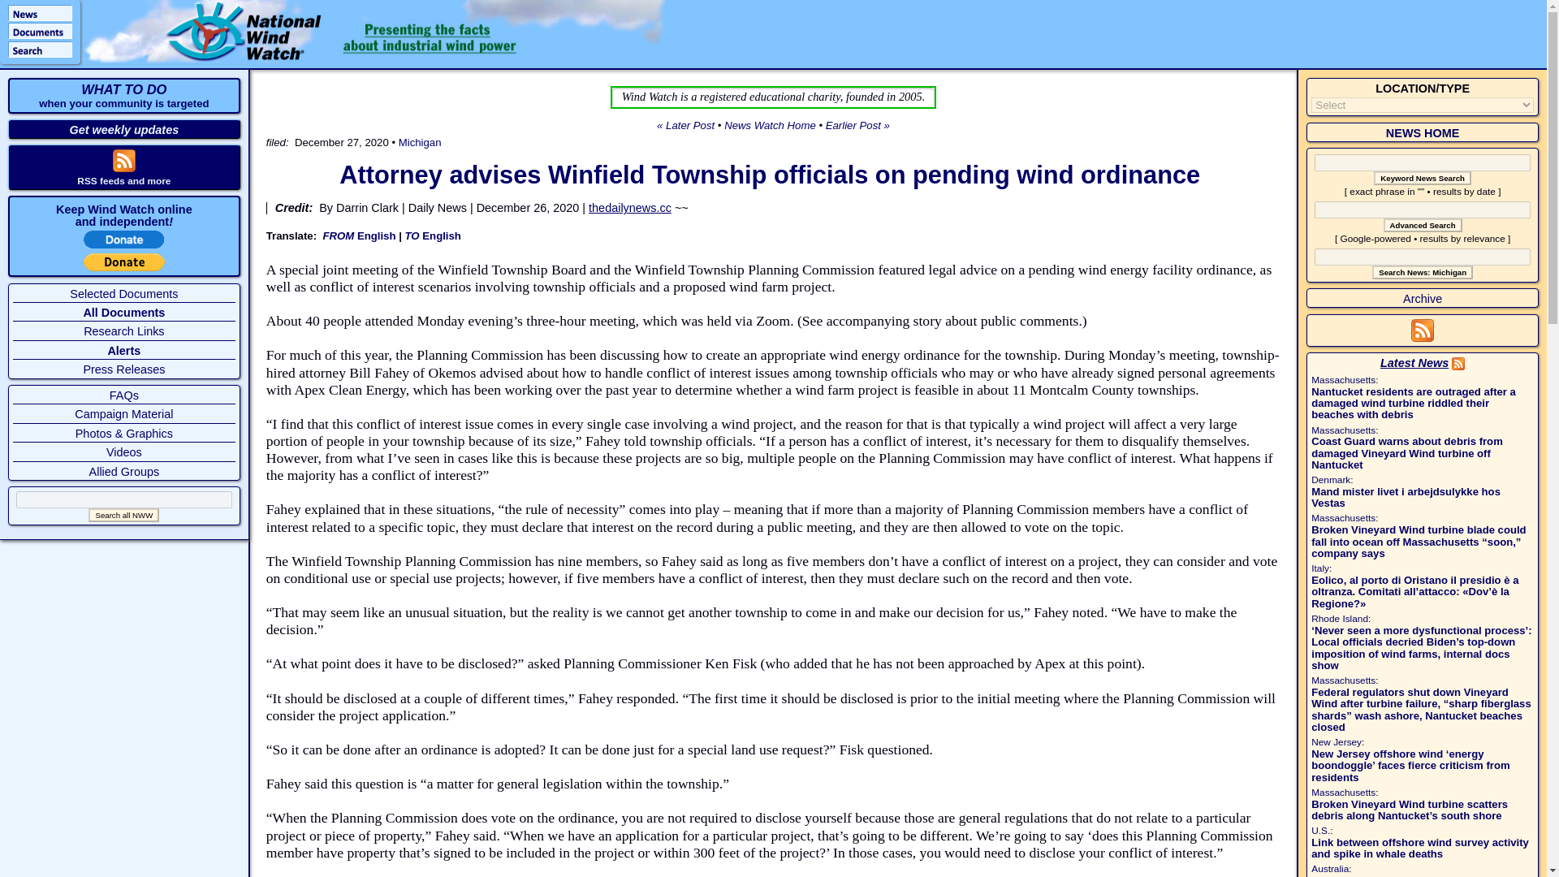 The width and height of the screenshot is (1559, 877). I want to click on Denmark, so click(1330, 480).